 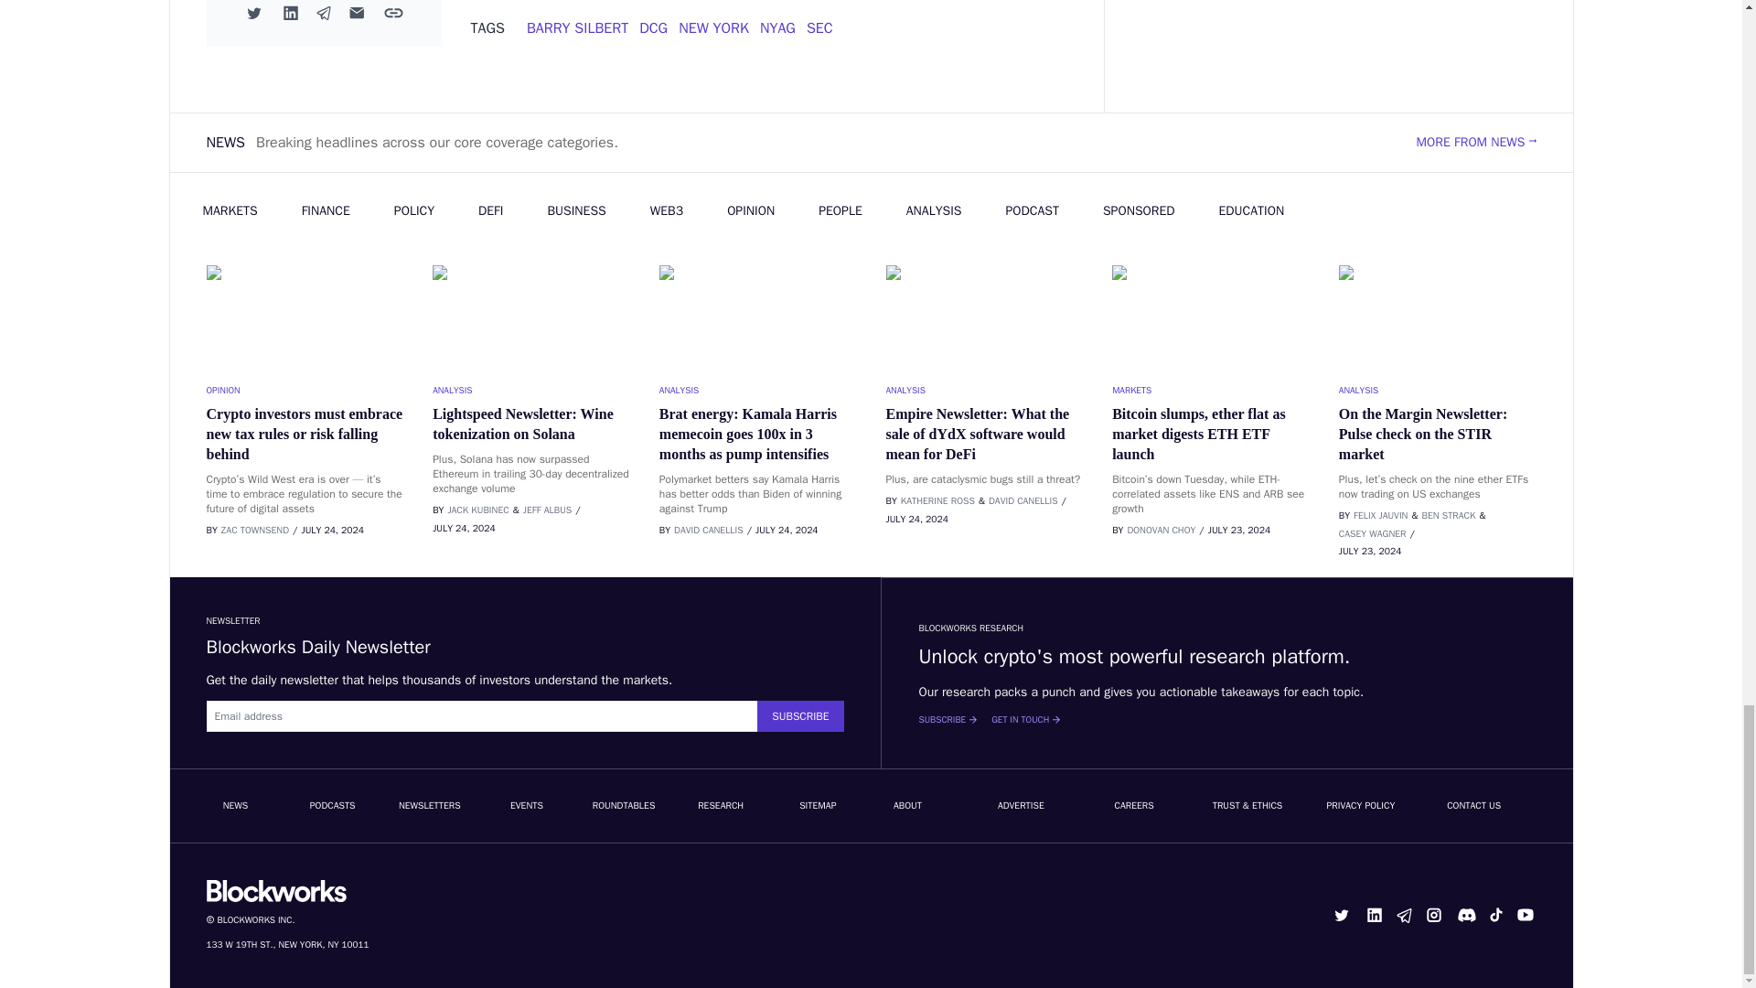 What do you see at coordinates (819, 27) in the screenshot?
I see `SEC` at bounding box center [819, 27].